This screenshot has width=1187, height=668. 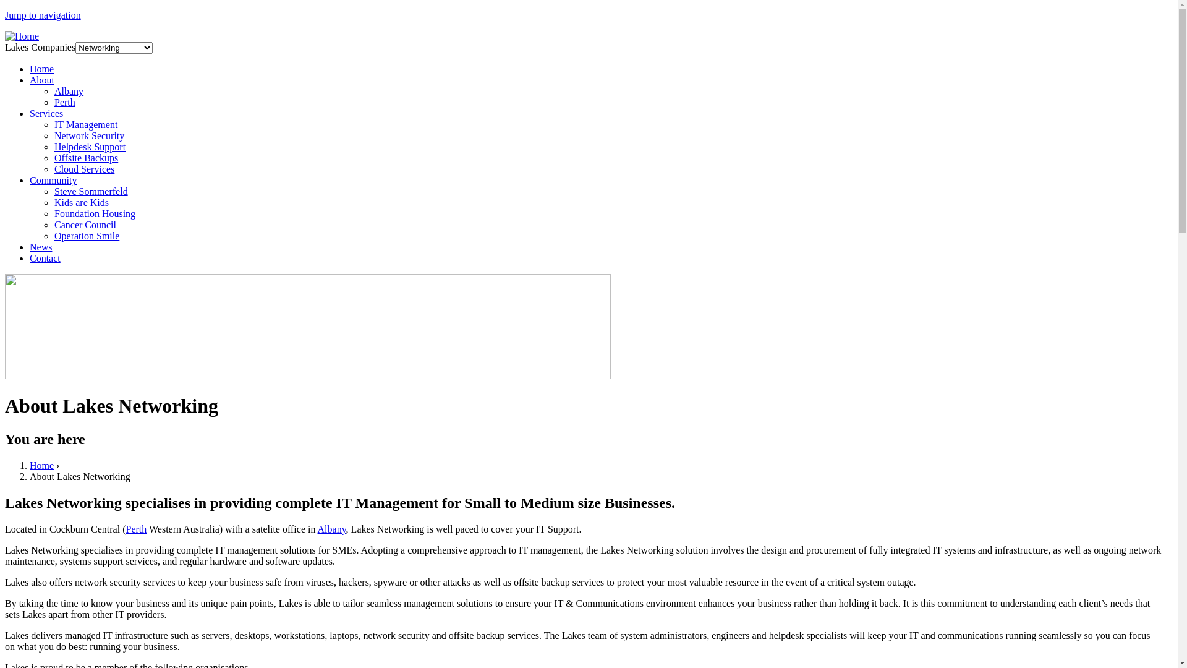 I want to click on Community, so click(x=53, y=181).